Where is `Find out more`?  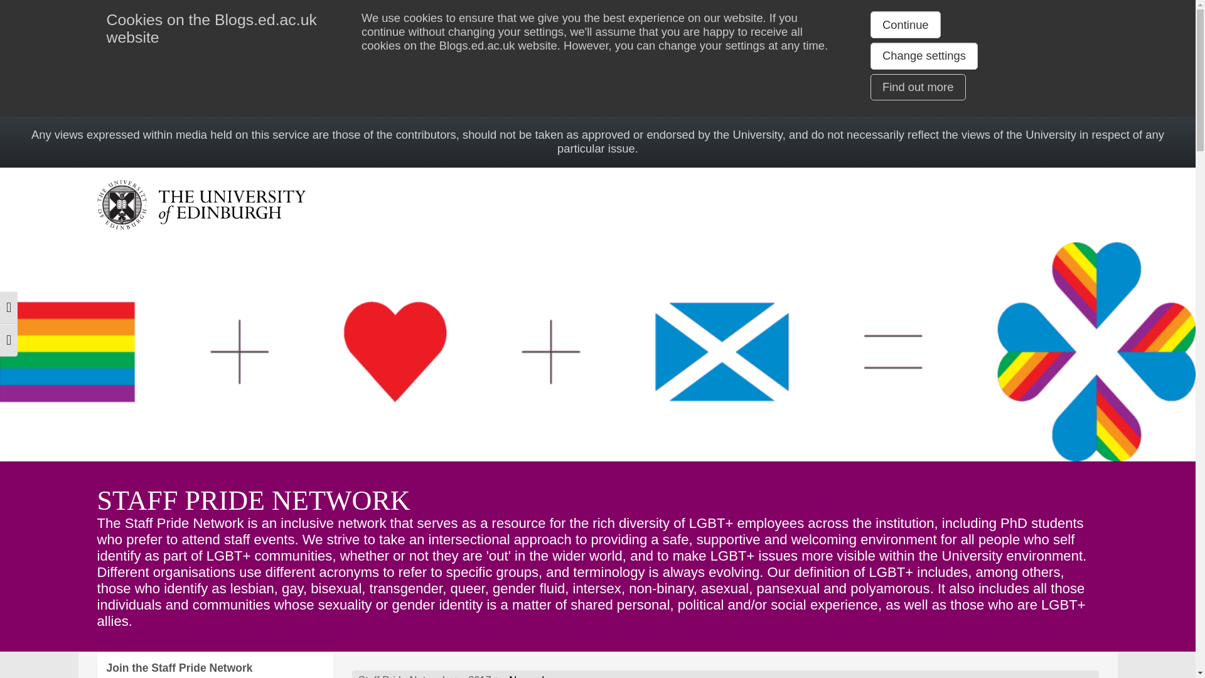
Find out more is located at coordinates (918, 87).